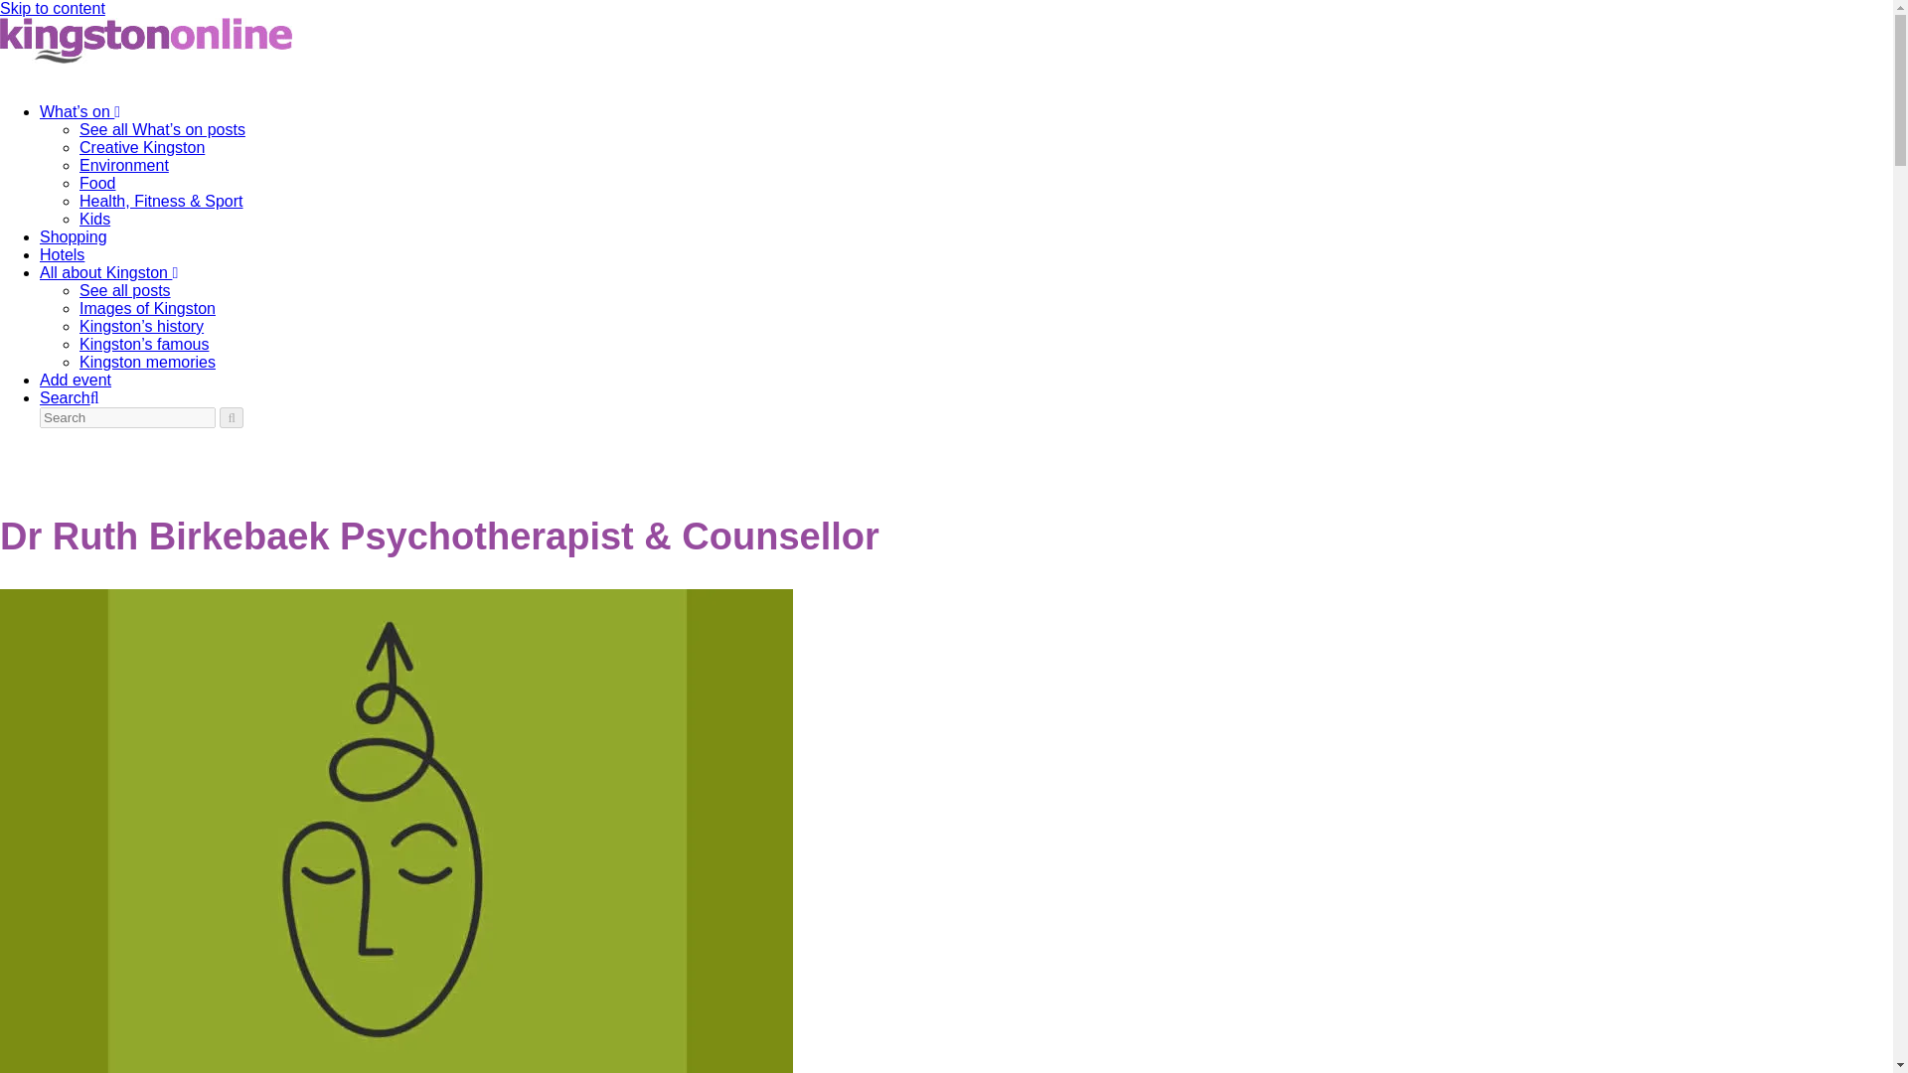 The image size is (1908, 1073). I want to click on Submit, so click(231, 417).